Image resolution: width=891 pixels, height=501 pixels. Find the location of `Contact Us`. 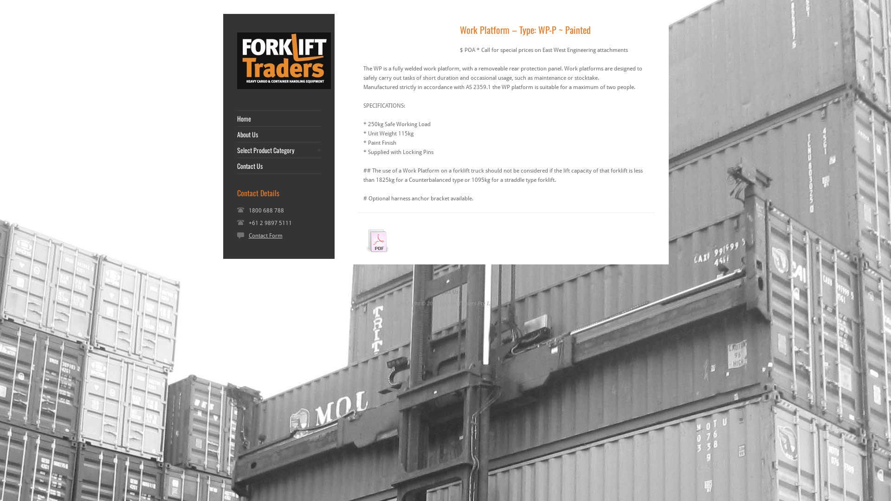

Contact Us is located at coordinates (278, 166).